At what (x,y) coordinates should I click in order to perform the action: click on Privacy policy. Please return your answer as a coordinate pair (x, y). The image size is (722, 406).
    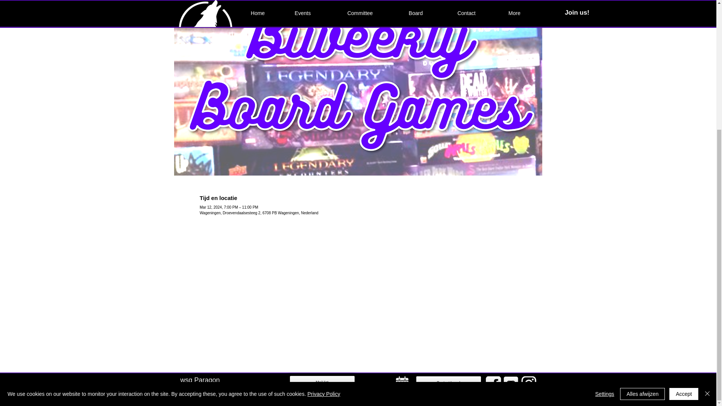
    Looking at the image, I should click on (212, 394).